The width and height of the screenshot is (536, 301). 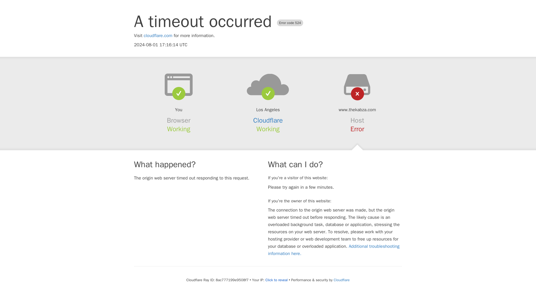 I want to click on Additional troubleshooting information here., so click(x=334, y=250).